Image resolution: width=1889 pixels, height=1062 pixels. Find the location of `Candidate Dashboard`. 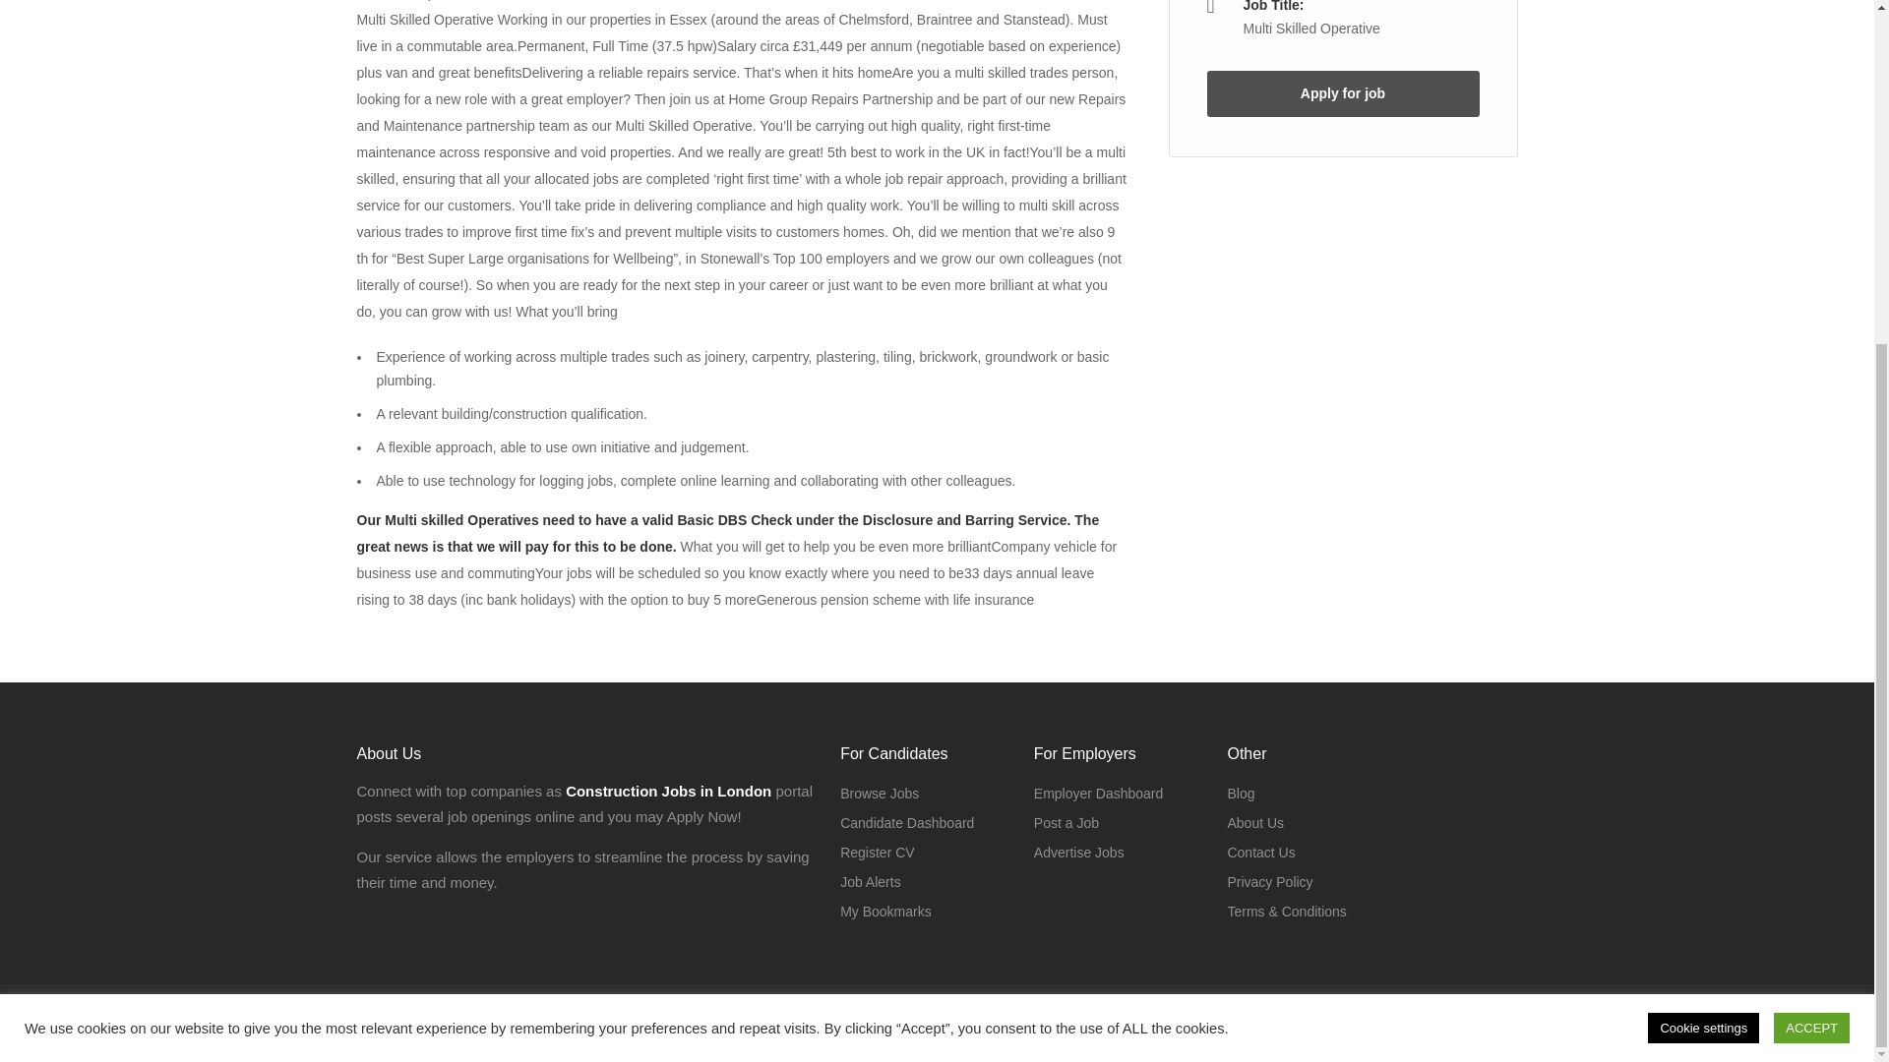

Candidate Dashboard is located at coordinates (907, 822).